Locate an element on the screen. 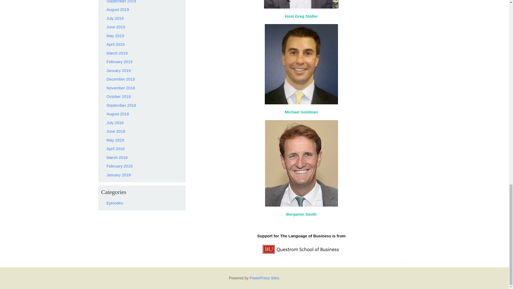  Host Greg Stoller is located at coordinates (301, 16).